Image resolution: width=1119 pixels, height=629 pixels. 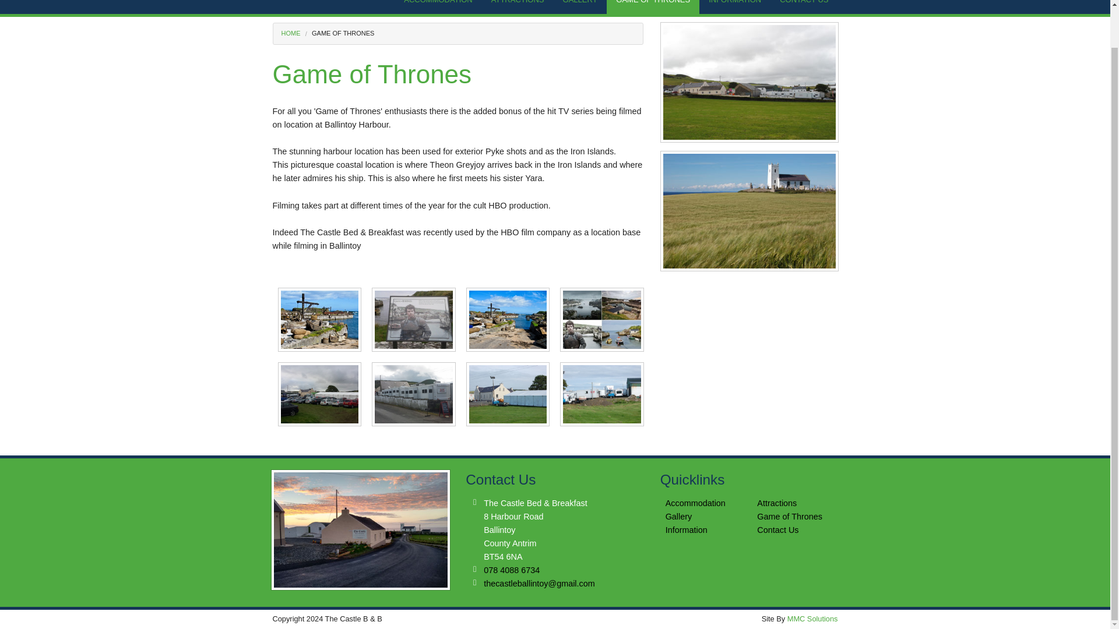 What do you see at coordinates (777, 503) in the screenshot?
I see `Attractions` at bounding box center [777, 503].